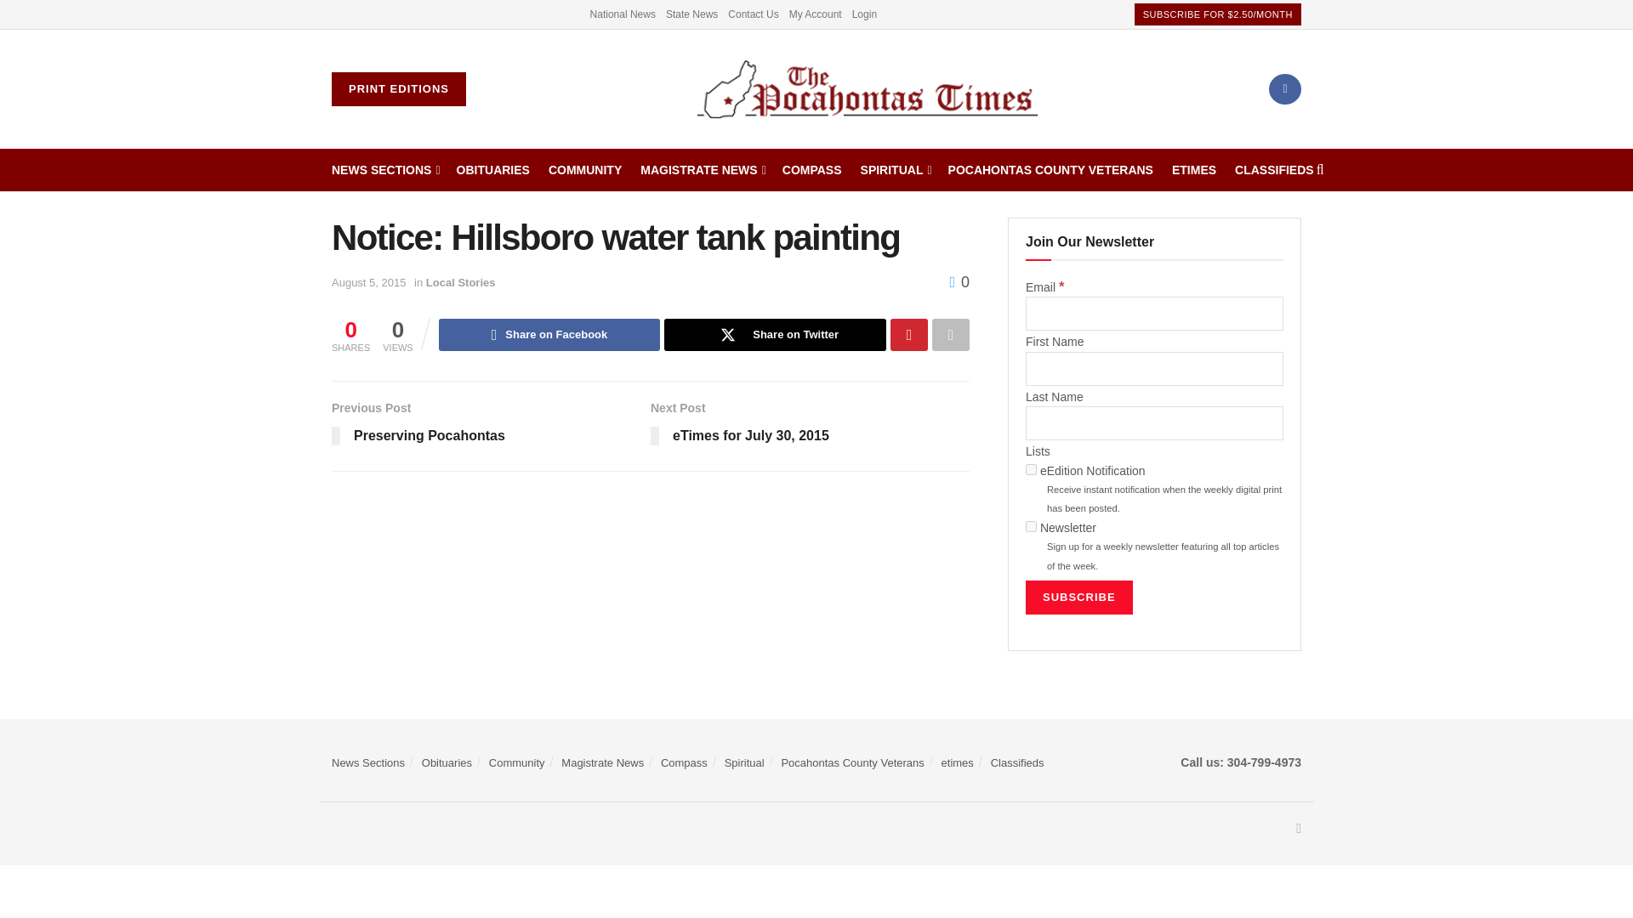 The height and width of the screenshot is (918, 1633). I want to click on August 5, 2015, so click(367, 282).